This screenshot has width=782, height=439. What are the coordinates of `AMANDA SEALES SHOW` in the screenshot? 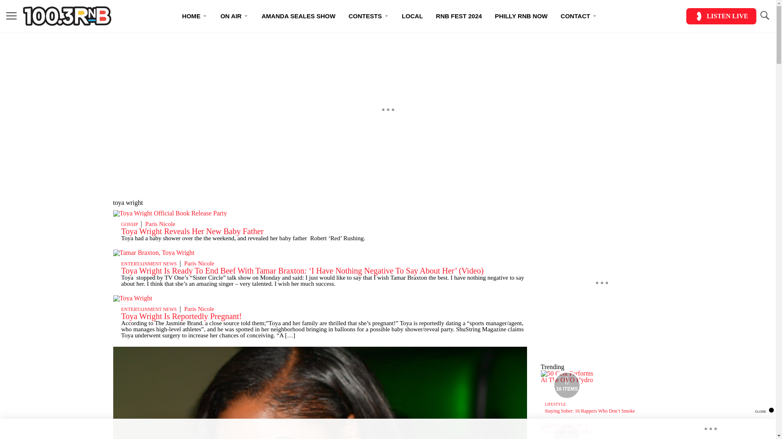 It's located at (298, 16).